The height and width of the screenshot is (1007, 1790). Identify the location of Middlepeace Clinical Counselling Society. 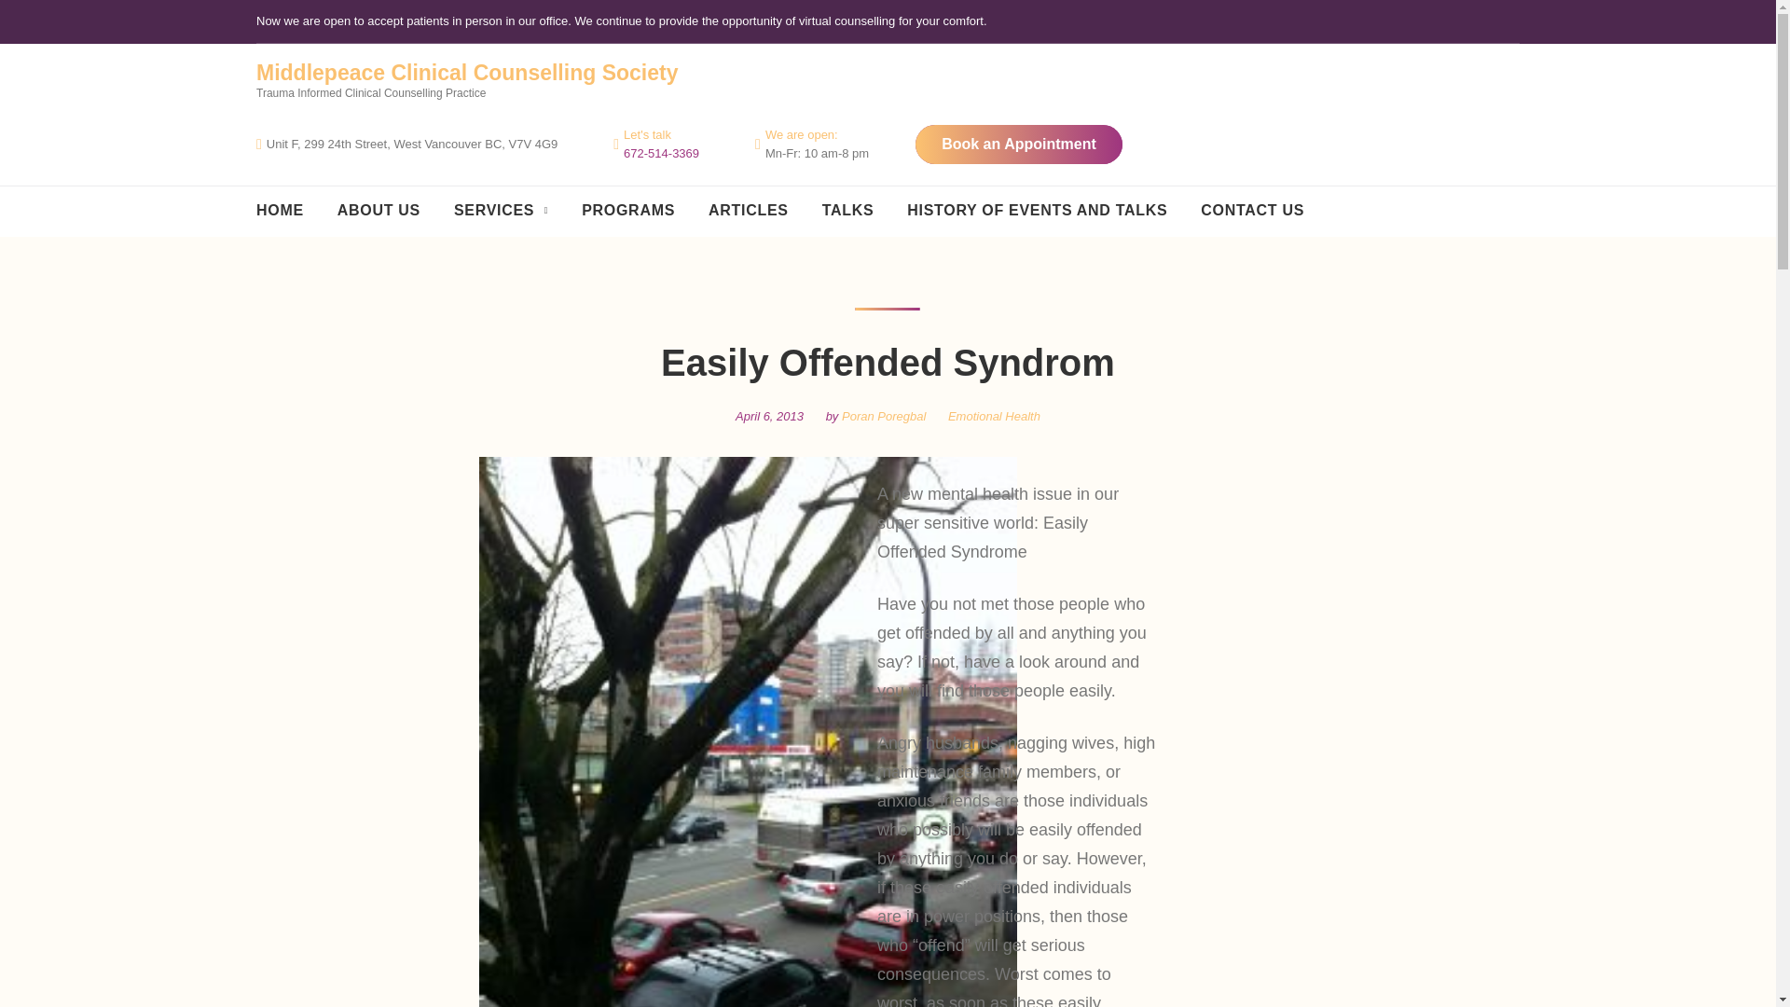
(466, 72).